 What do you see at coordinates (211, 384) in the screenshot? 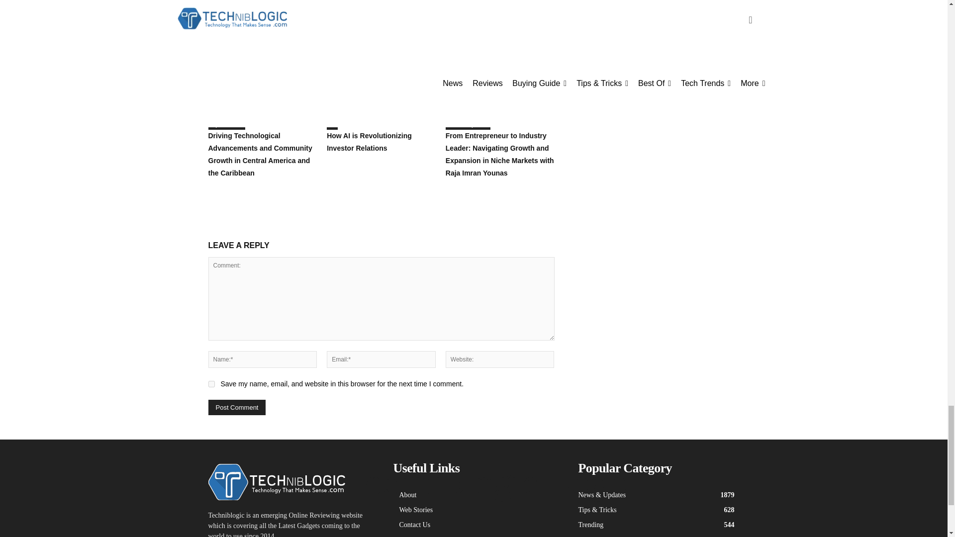
I see `yes` at bounding box center [211, 384].